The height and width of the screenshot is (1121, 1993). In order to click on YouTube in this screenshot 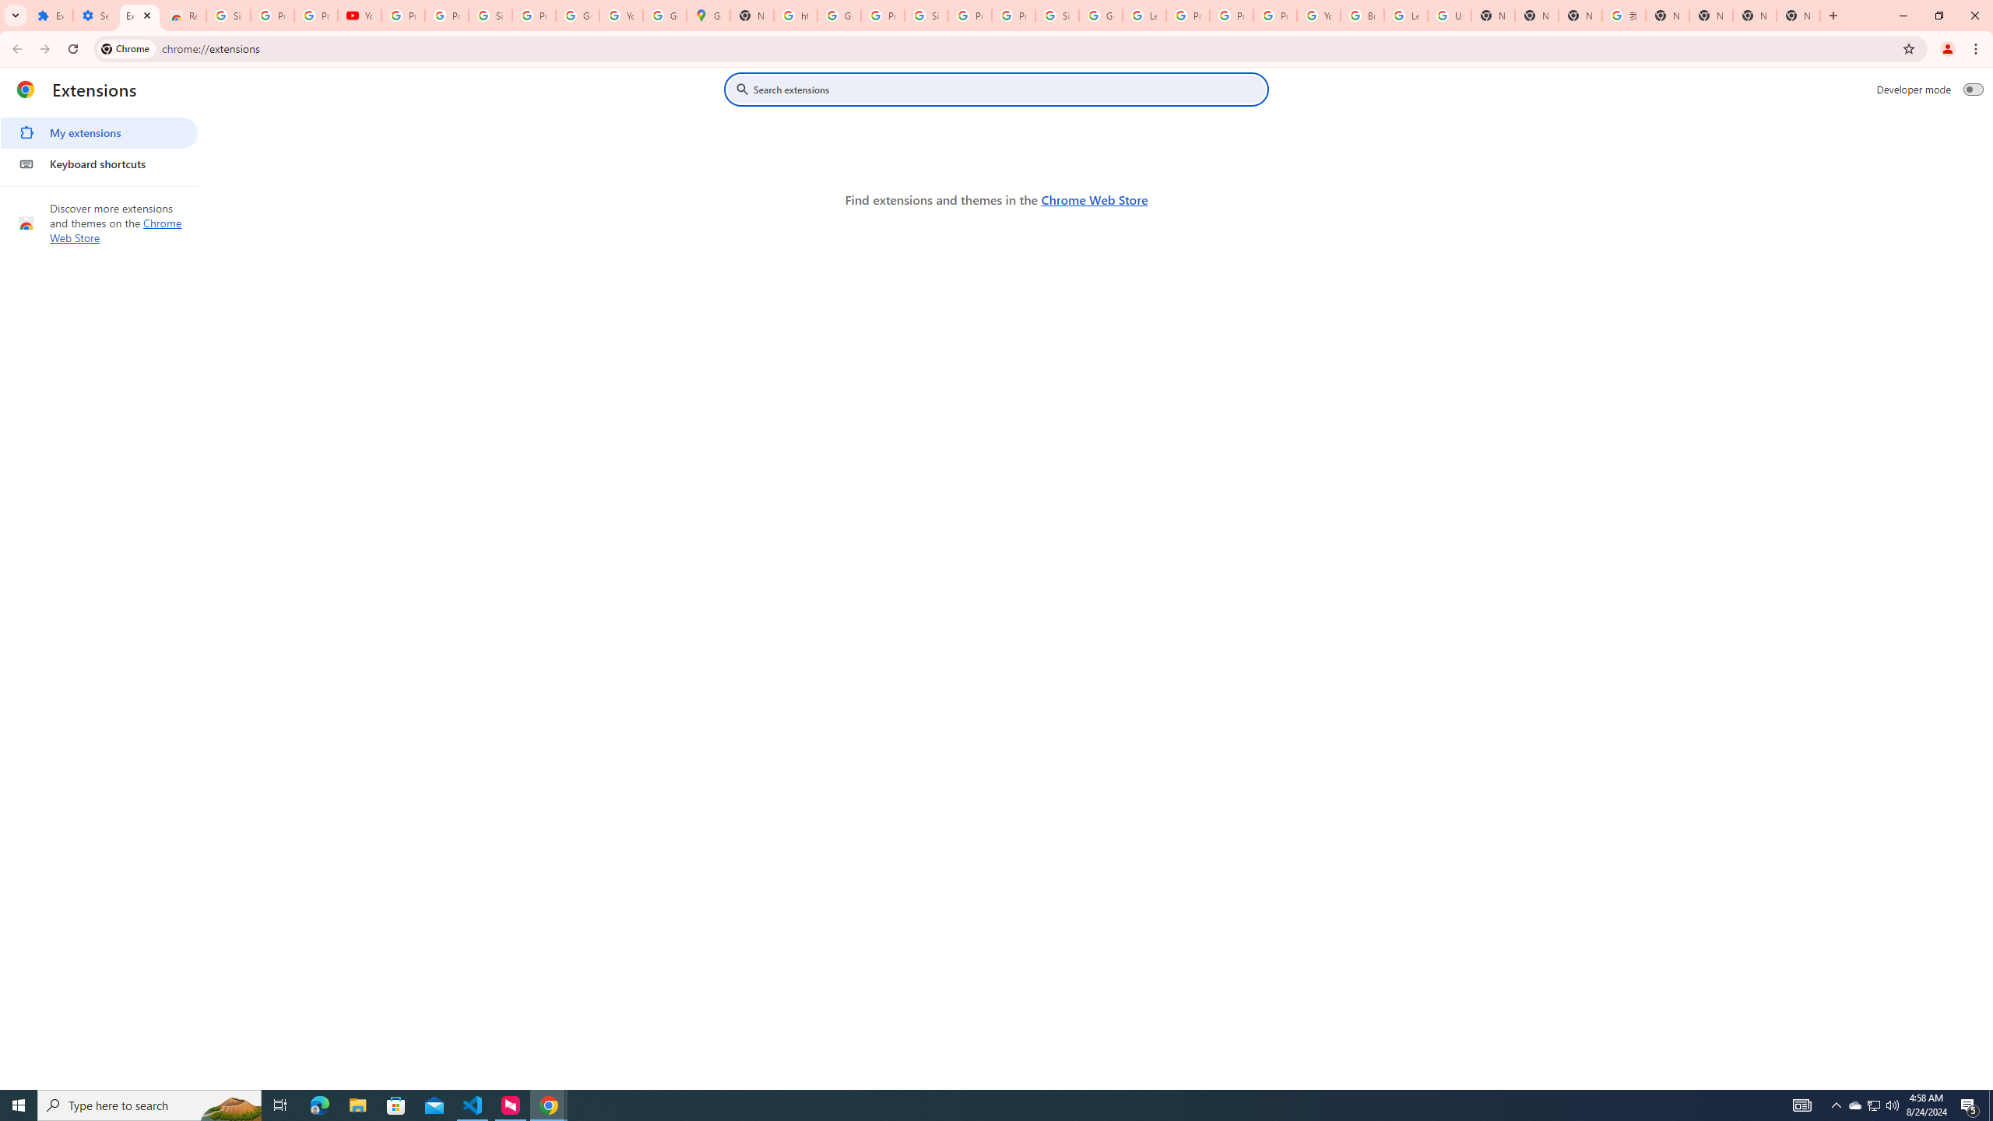, I will do `click(360, 16)`.